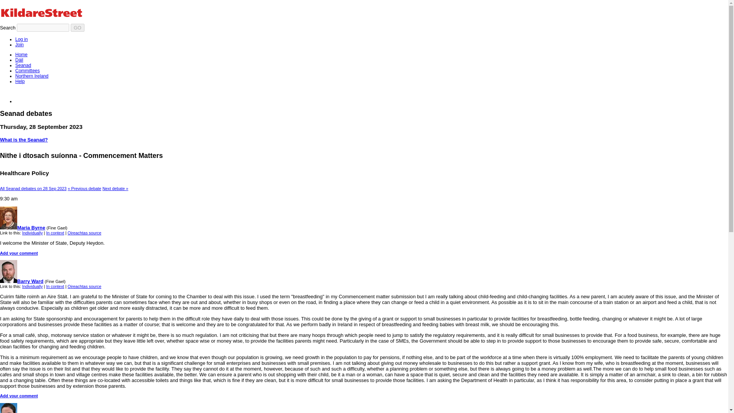 Image resolution: width=734 pixels, height=413 pixels. What do you see at coordinates (20, 81) in the screenshot?
I see `Help` at bounding box center [20, 81].